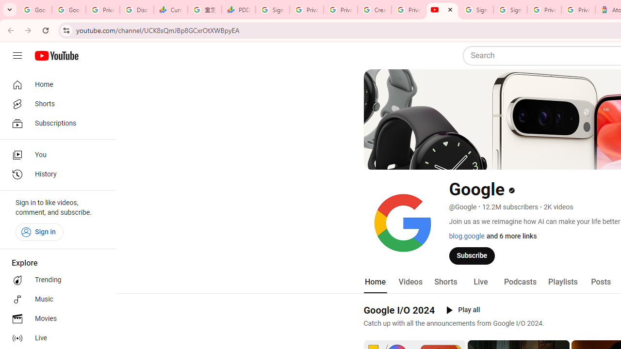 Image resolution: width=621 pixels, height=349 pixels. I want to click on Sign in - Google Accounts, so click(273, 10).